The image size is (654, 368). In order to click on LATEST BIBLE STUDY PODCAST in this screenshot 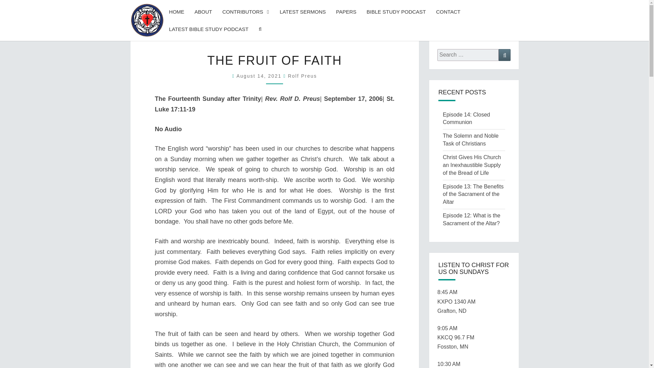, I will do `click(208, 29)`.